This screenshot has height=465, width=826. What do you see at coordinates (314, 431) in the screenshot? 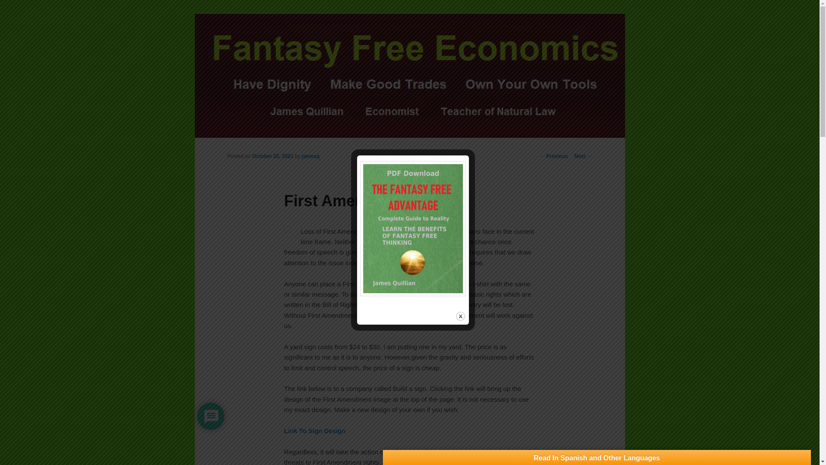
I see `Link To Sign Design` at bounding box center [314, 431].